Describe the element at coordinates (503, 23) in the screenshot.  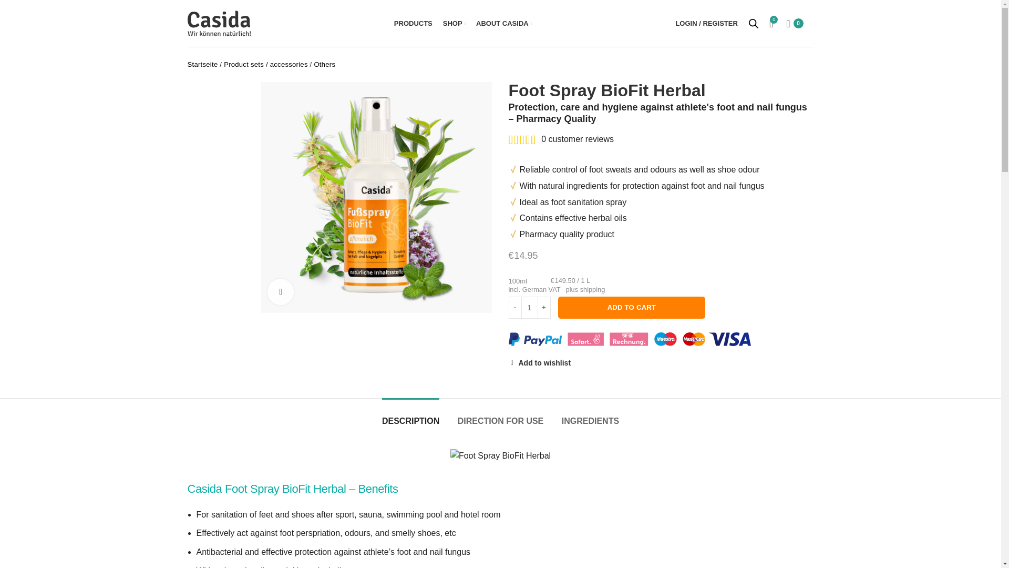
I see `ABOUT CASIDA` at that location.